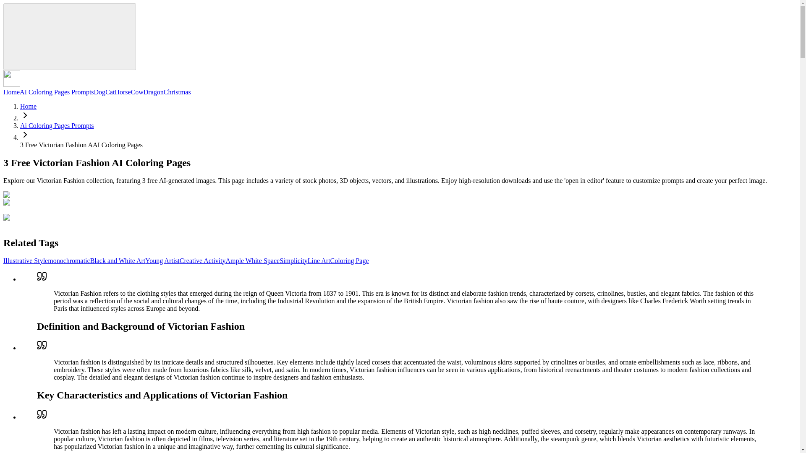 The height and width of the screenshot is (453, 806). What do you see at coordinates (253, 260) in the screenshot?
I see `Ample White Space` at bounding box center [253, 260].